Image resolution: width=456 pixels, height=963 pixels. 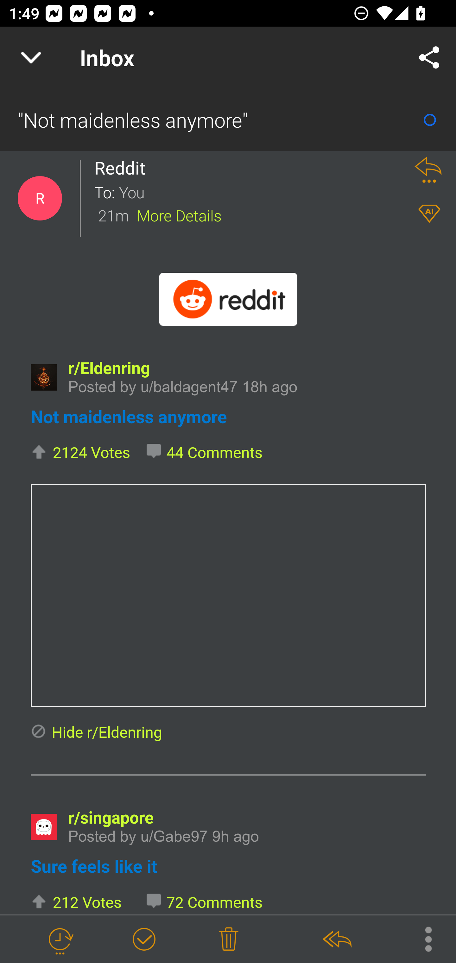 I want to click on More Details, so click(x=179, y=215).